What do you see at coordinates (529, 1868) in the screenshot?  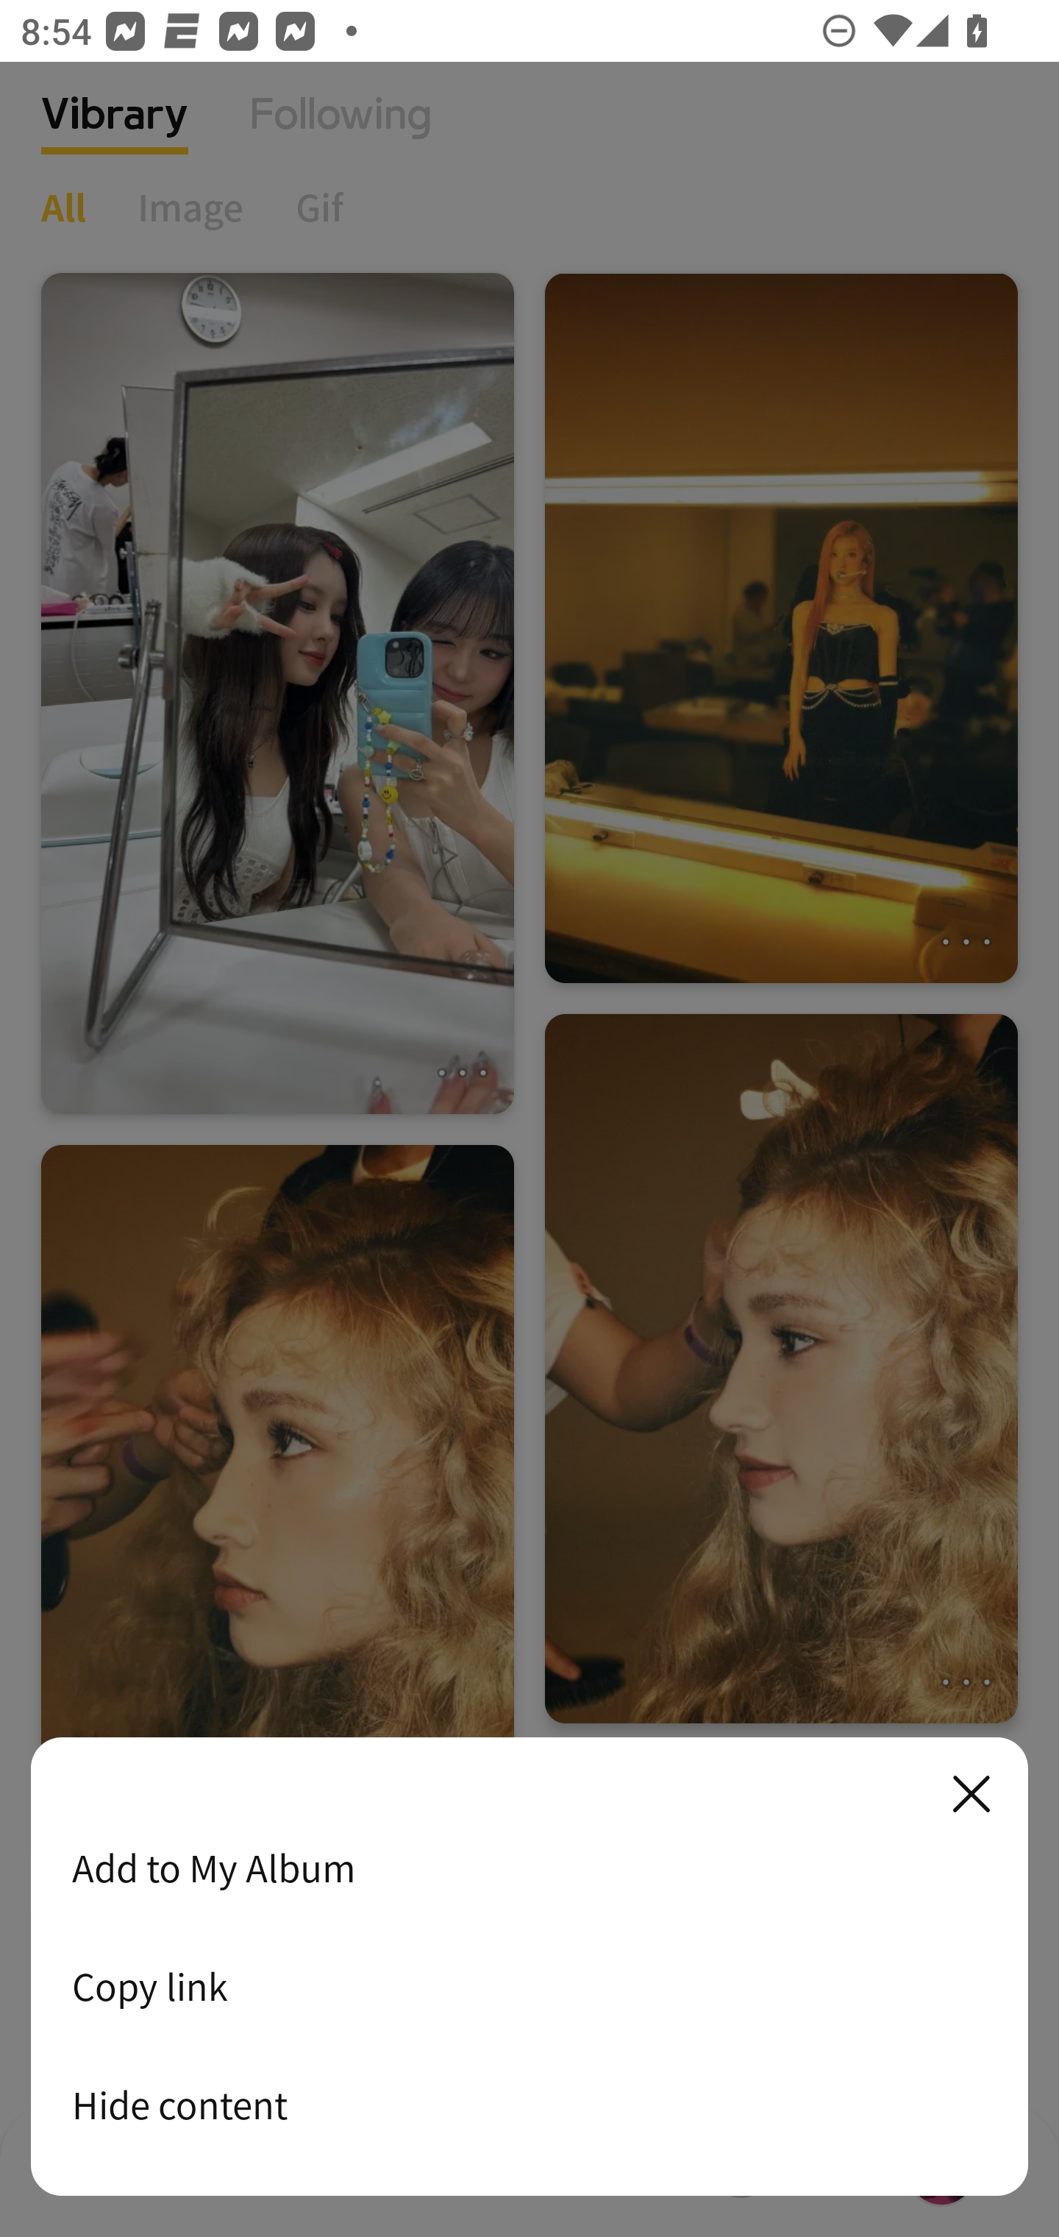 I see `Add to My Album` at bounding box center [529, 1868].